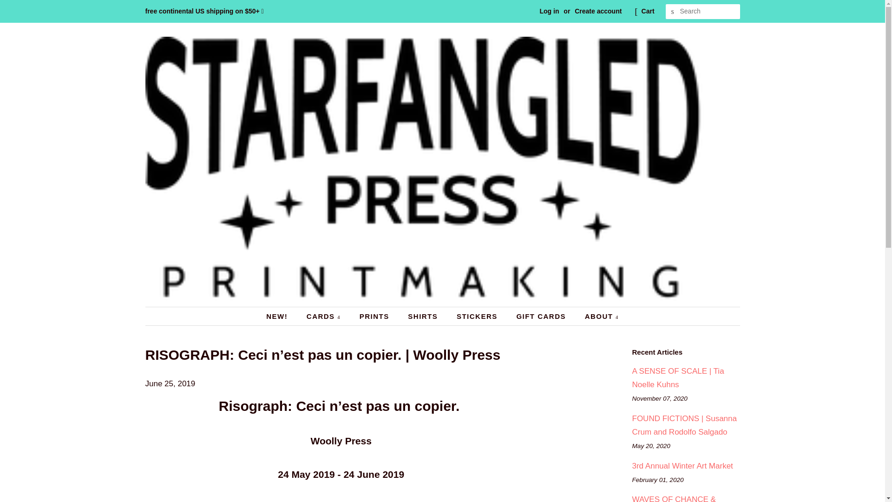 The height and width of the screenshot is (502, 892). What do you see at coordinates (598, 11) in the screenshot?
I see `Create account` at bounding box center [598, 11].